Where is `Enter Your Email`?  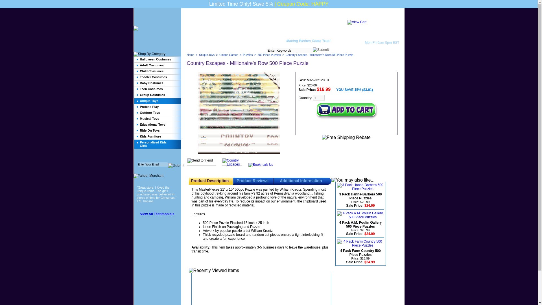 Enter Your Email is located at coordinates (152, 164).